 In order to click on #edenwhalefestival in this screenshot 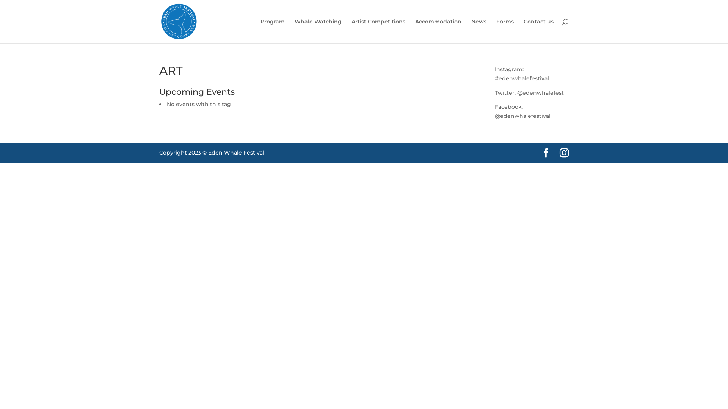, I will do `click(522, 78)`.